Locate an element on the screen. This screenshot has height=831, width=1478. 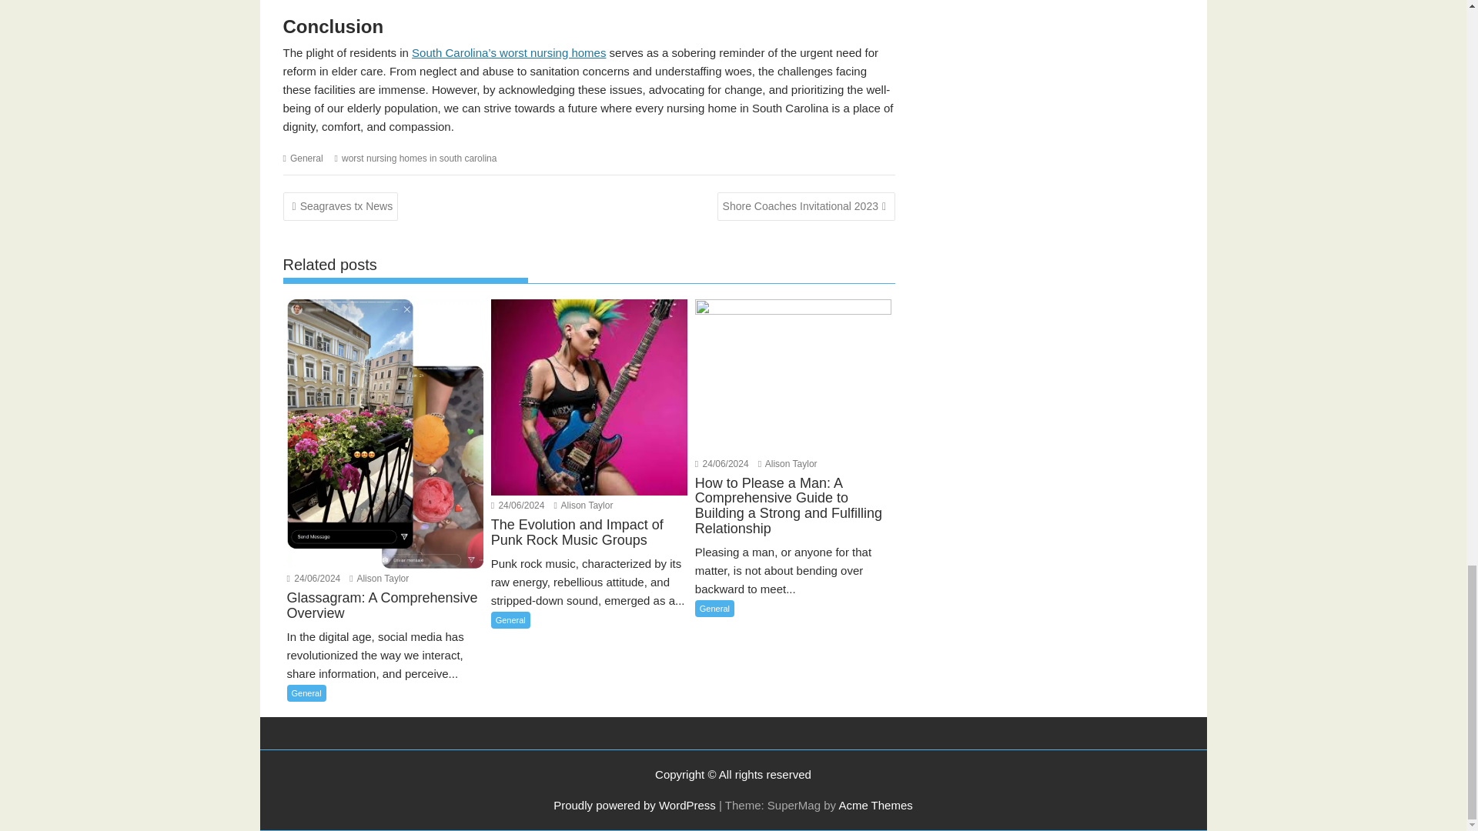
Alison Taylor is located at coordinates (379, 579).